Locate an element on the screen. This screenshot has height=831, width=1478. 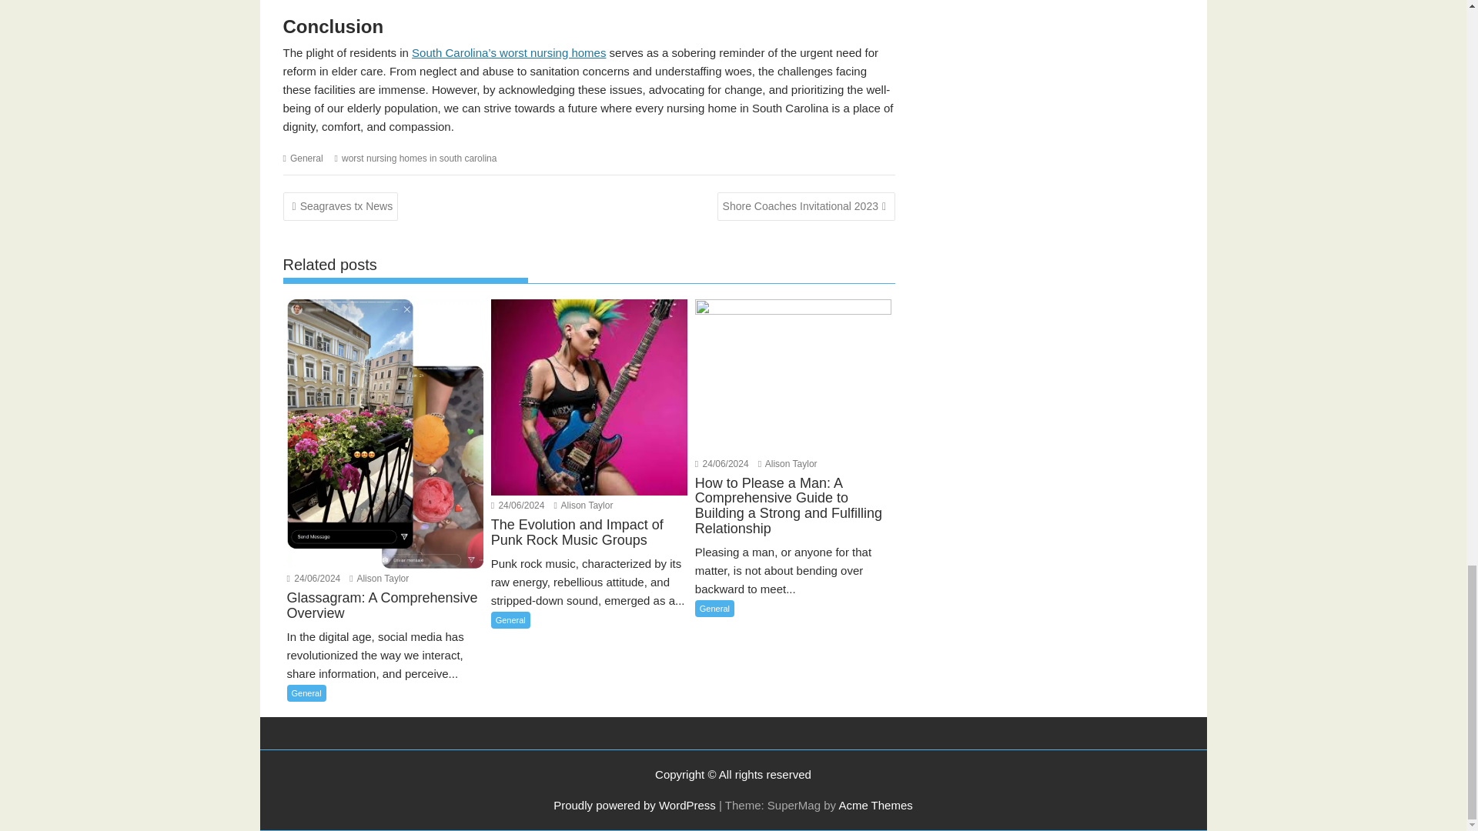
Alison Taylor is located at coordinates (379, 579).